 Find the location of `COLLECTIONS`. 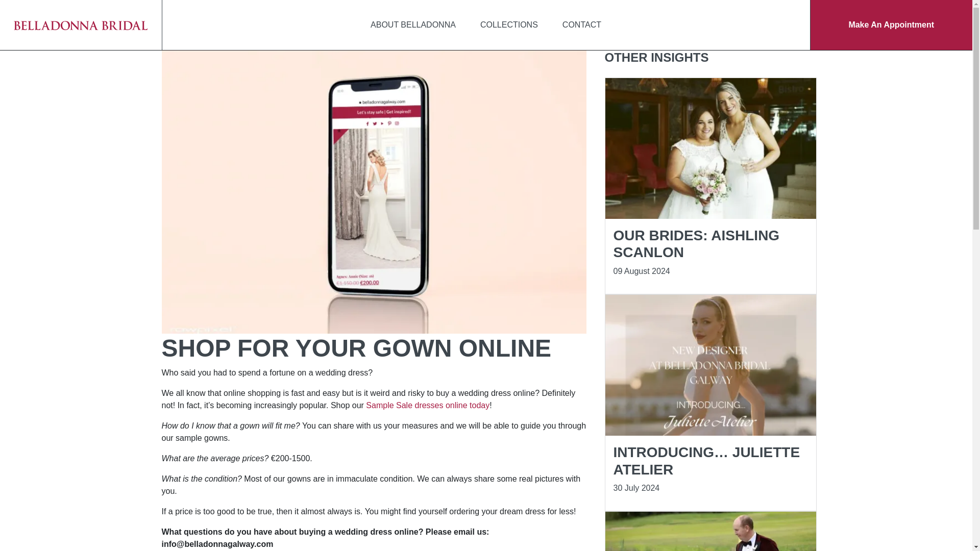

COLLECTIONS is located at coordinates (509, 25).